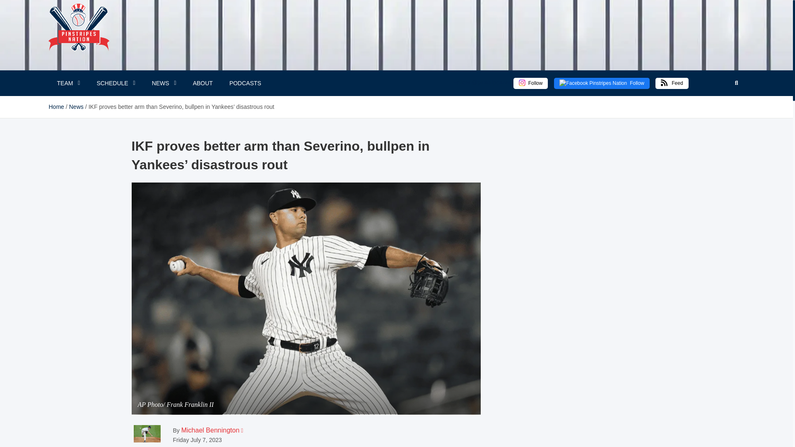 This screenshot has height=447, width=795. I want to click on TEAM, so click(68, 83).